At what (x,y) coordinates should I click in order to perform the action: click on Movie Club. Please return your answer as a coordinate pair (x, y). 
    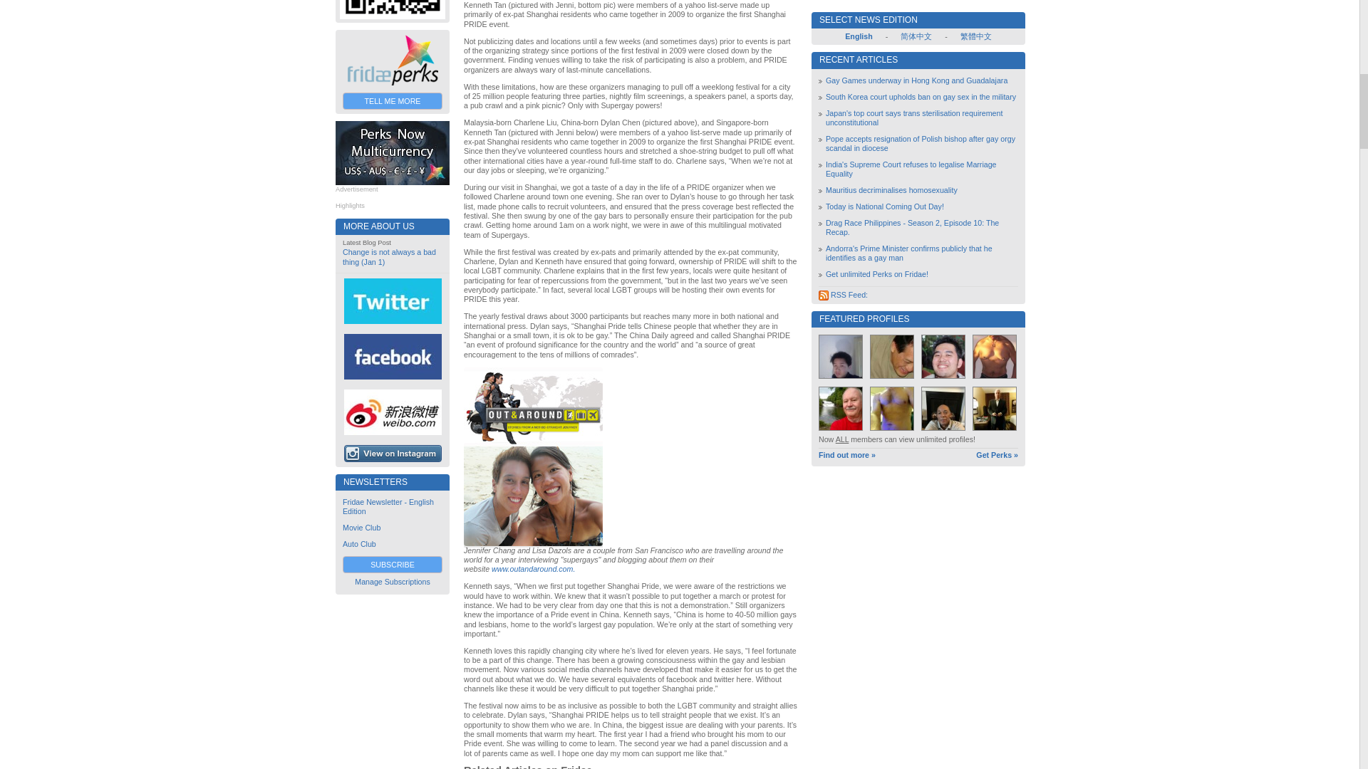
    Looking at the image, I should click on (361, 528).